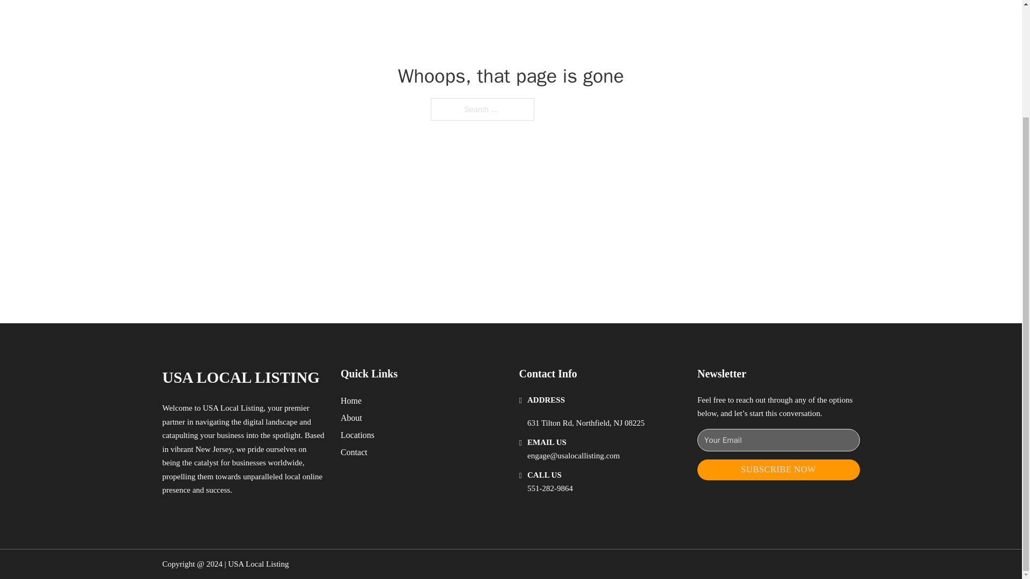 This screenshot has width=1030, height=579. I want to click on 551-282-9864, so click(550, 488).